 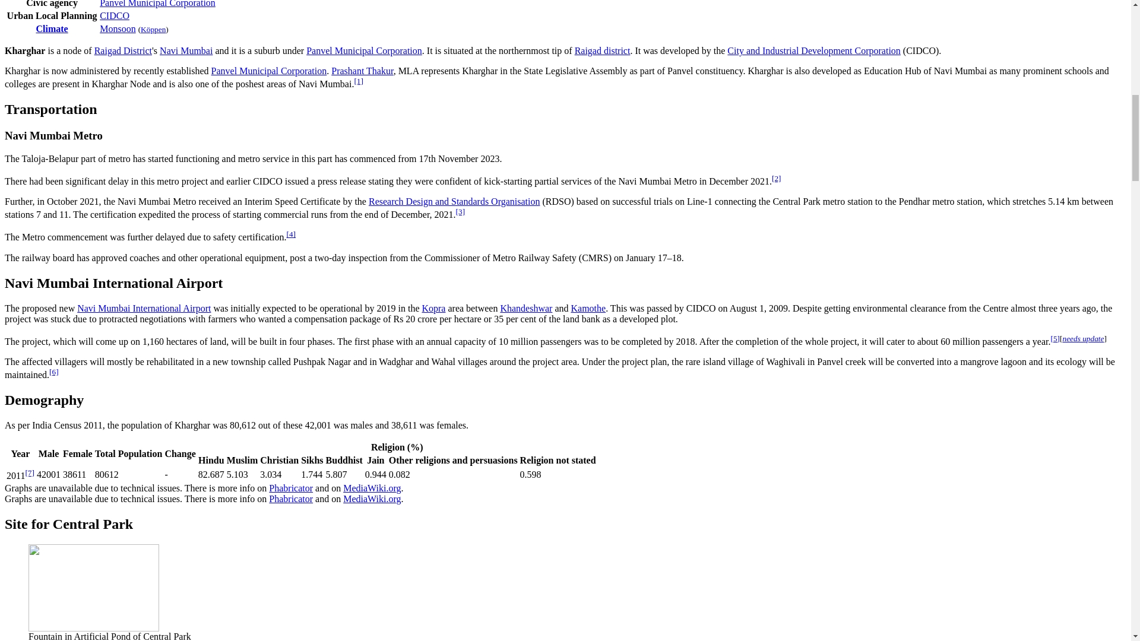 What do you see at coordinates (813, 50) in the screenshot?
I see `City and Industrial Development Corporation` at bounding box center [813, 50].